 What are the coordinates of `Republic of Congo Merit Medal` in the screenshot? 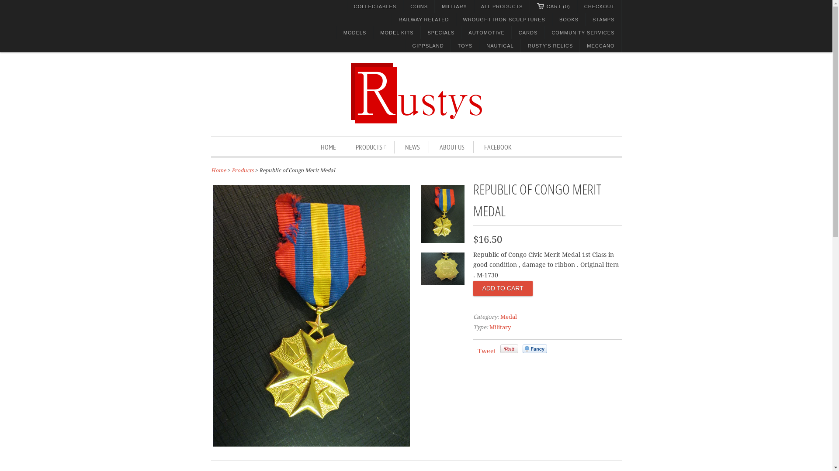 It's located at (442, 270).